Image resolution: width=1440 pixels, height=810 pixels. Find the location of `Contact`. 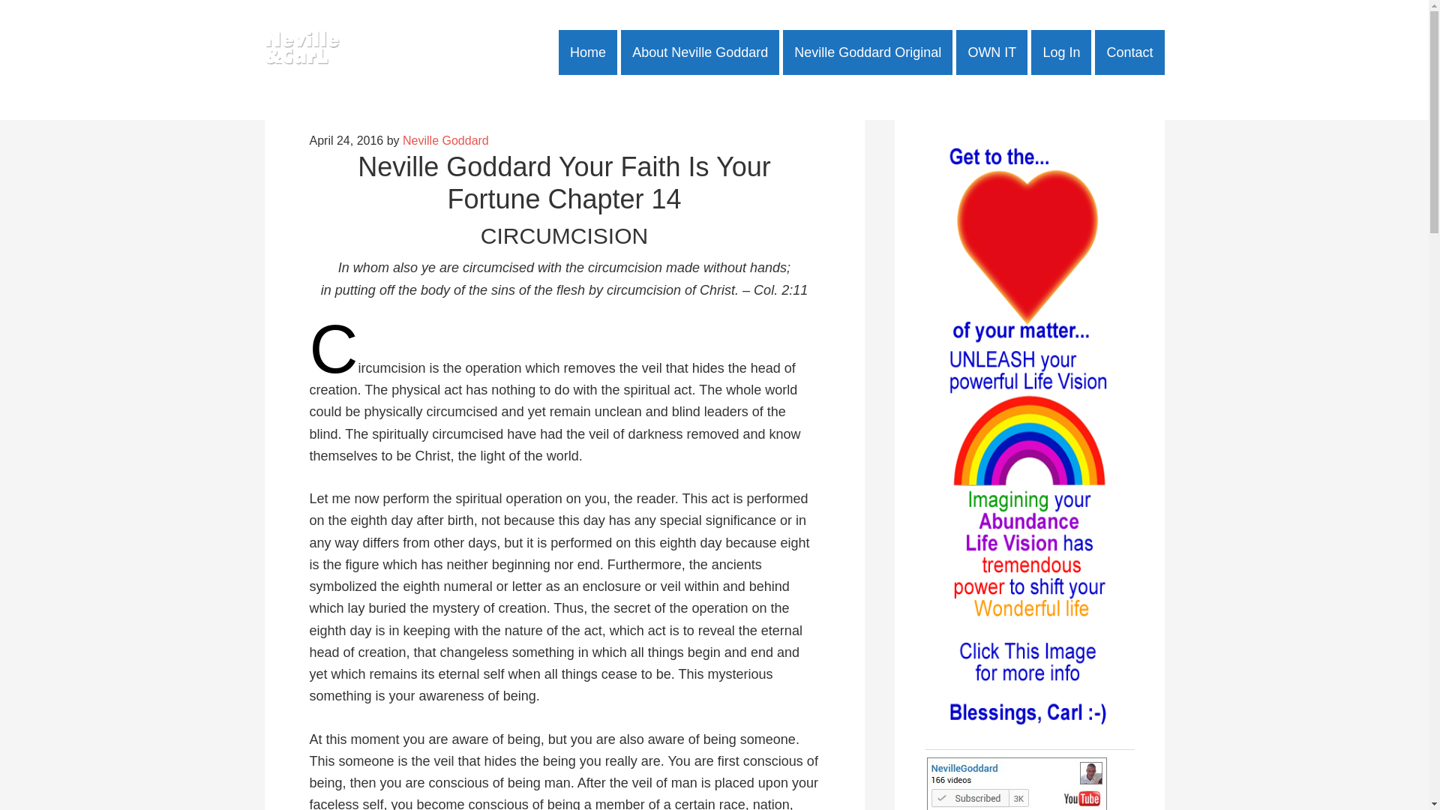

Contact is located at coordinates (1129, 52).